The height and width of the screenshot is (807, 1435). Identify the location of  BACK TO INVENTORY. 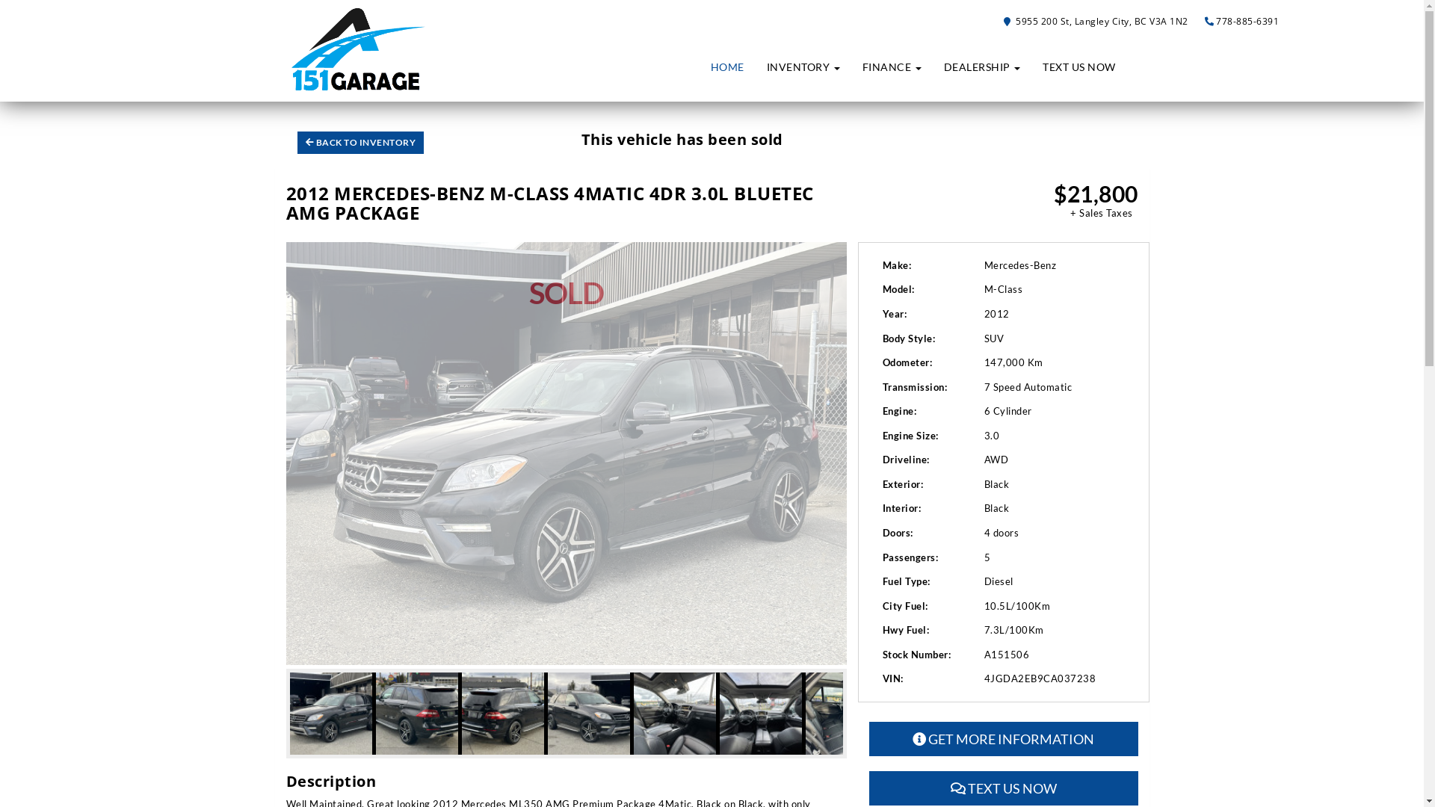
(361, 143).